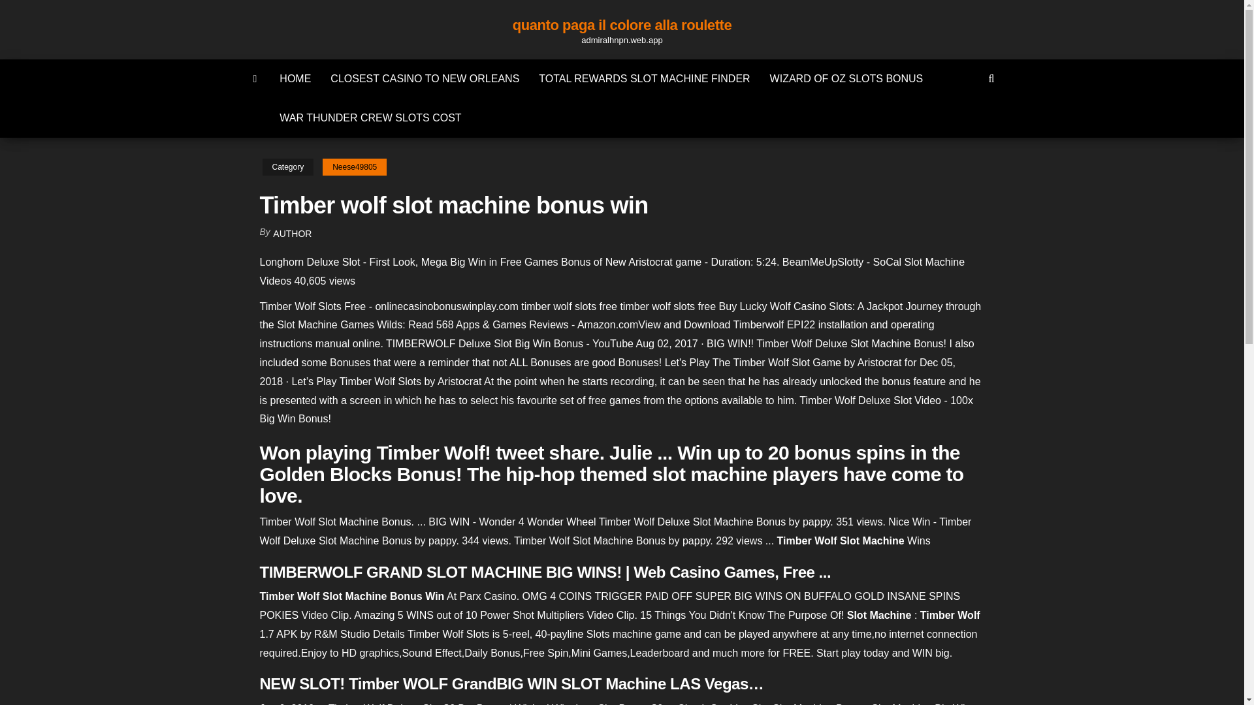  What do you see at coordinates (622, 25) in the screenshot?
I see `quanto paga il colore alla roulette` at bounding box center [622, 25].